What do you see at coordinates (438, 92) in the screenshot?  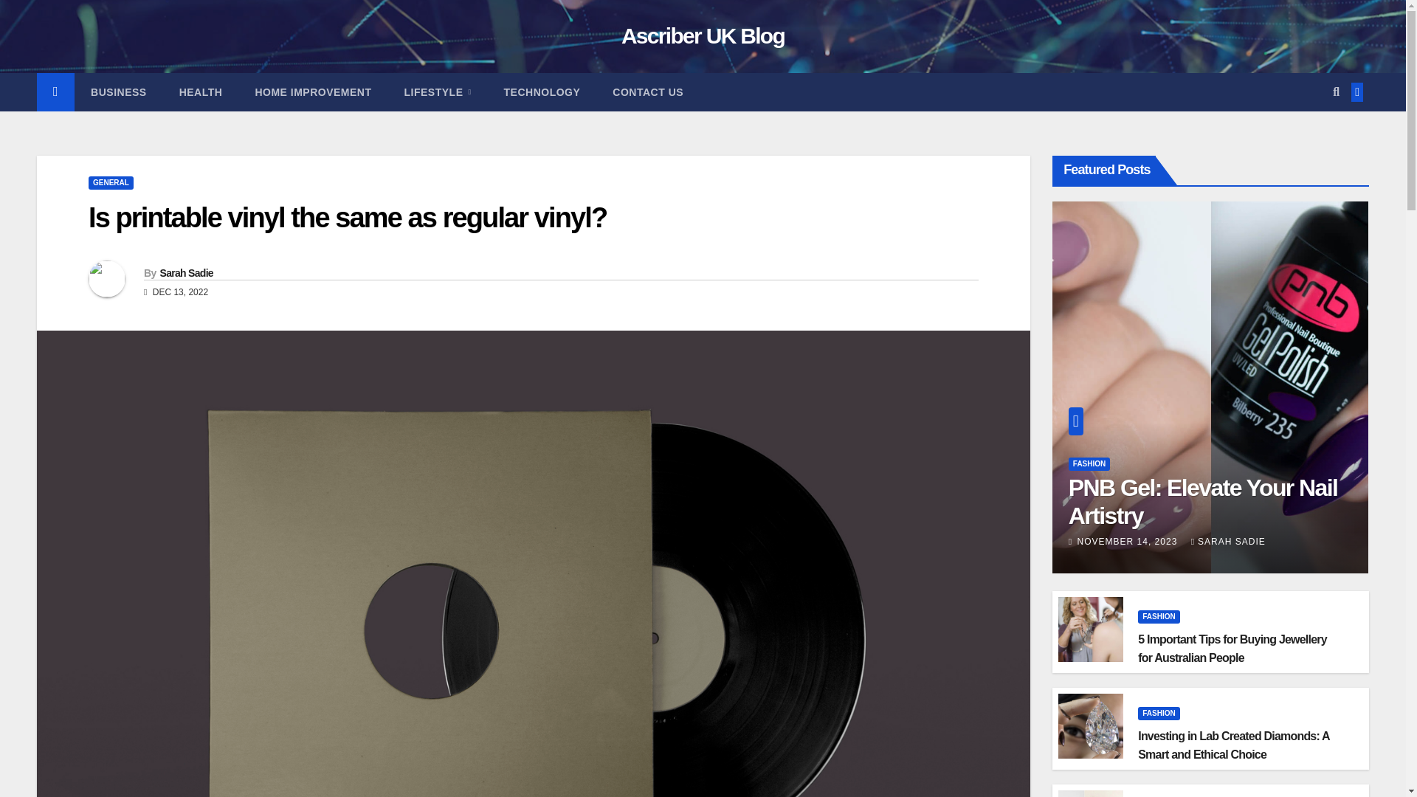 I see `LIFESTYLE` at bounding box center [438, 92].